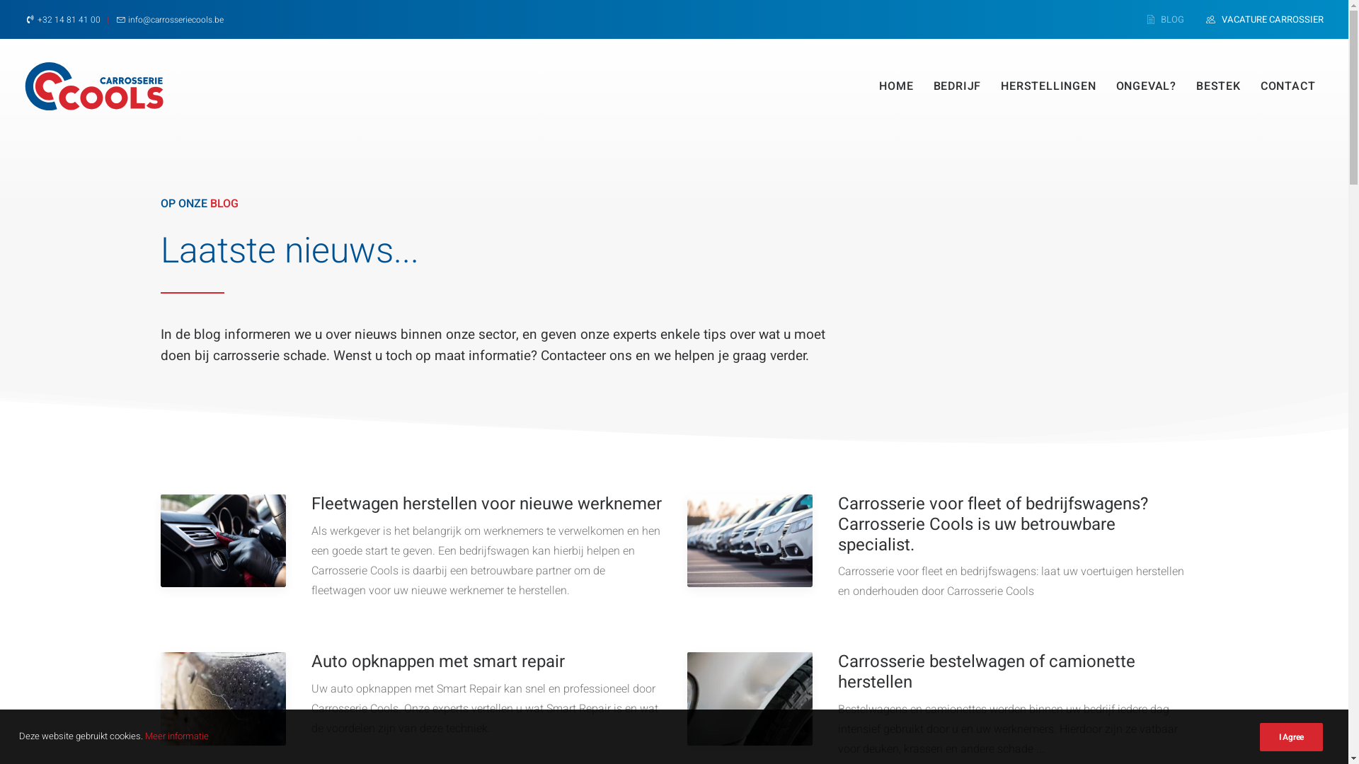 This screenshot has width=1359, height=764. What do you see at coordinates (1170, 20) in the screenshot?
I see `BLOG` at bounding box center [1170, 20].